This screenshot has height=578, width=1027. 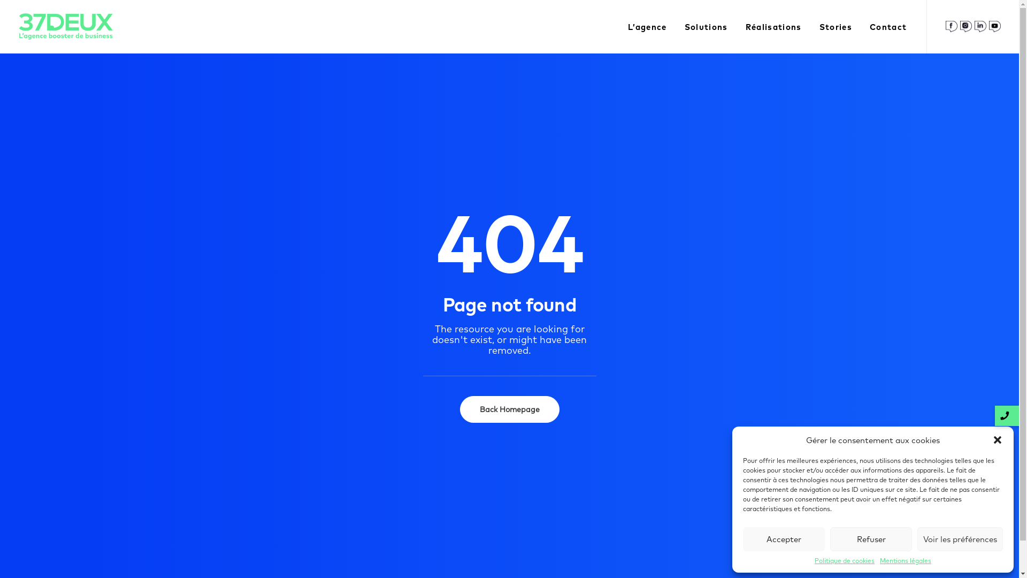 What do you see at coordinates (706, 27) in the screenshot?
I see `Solutions` at bounding box center [706, 27].